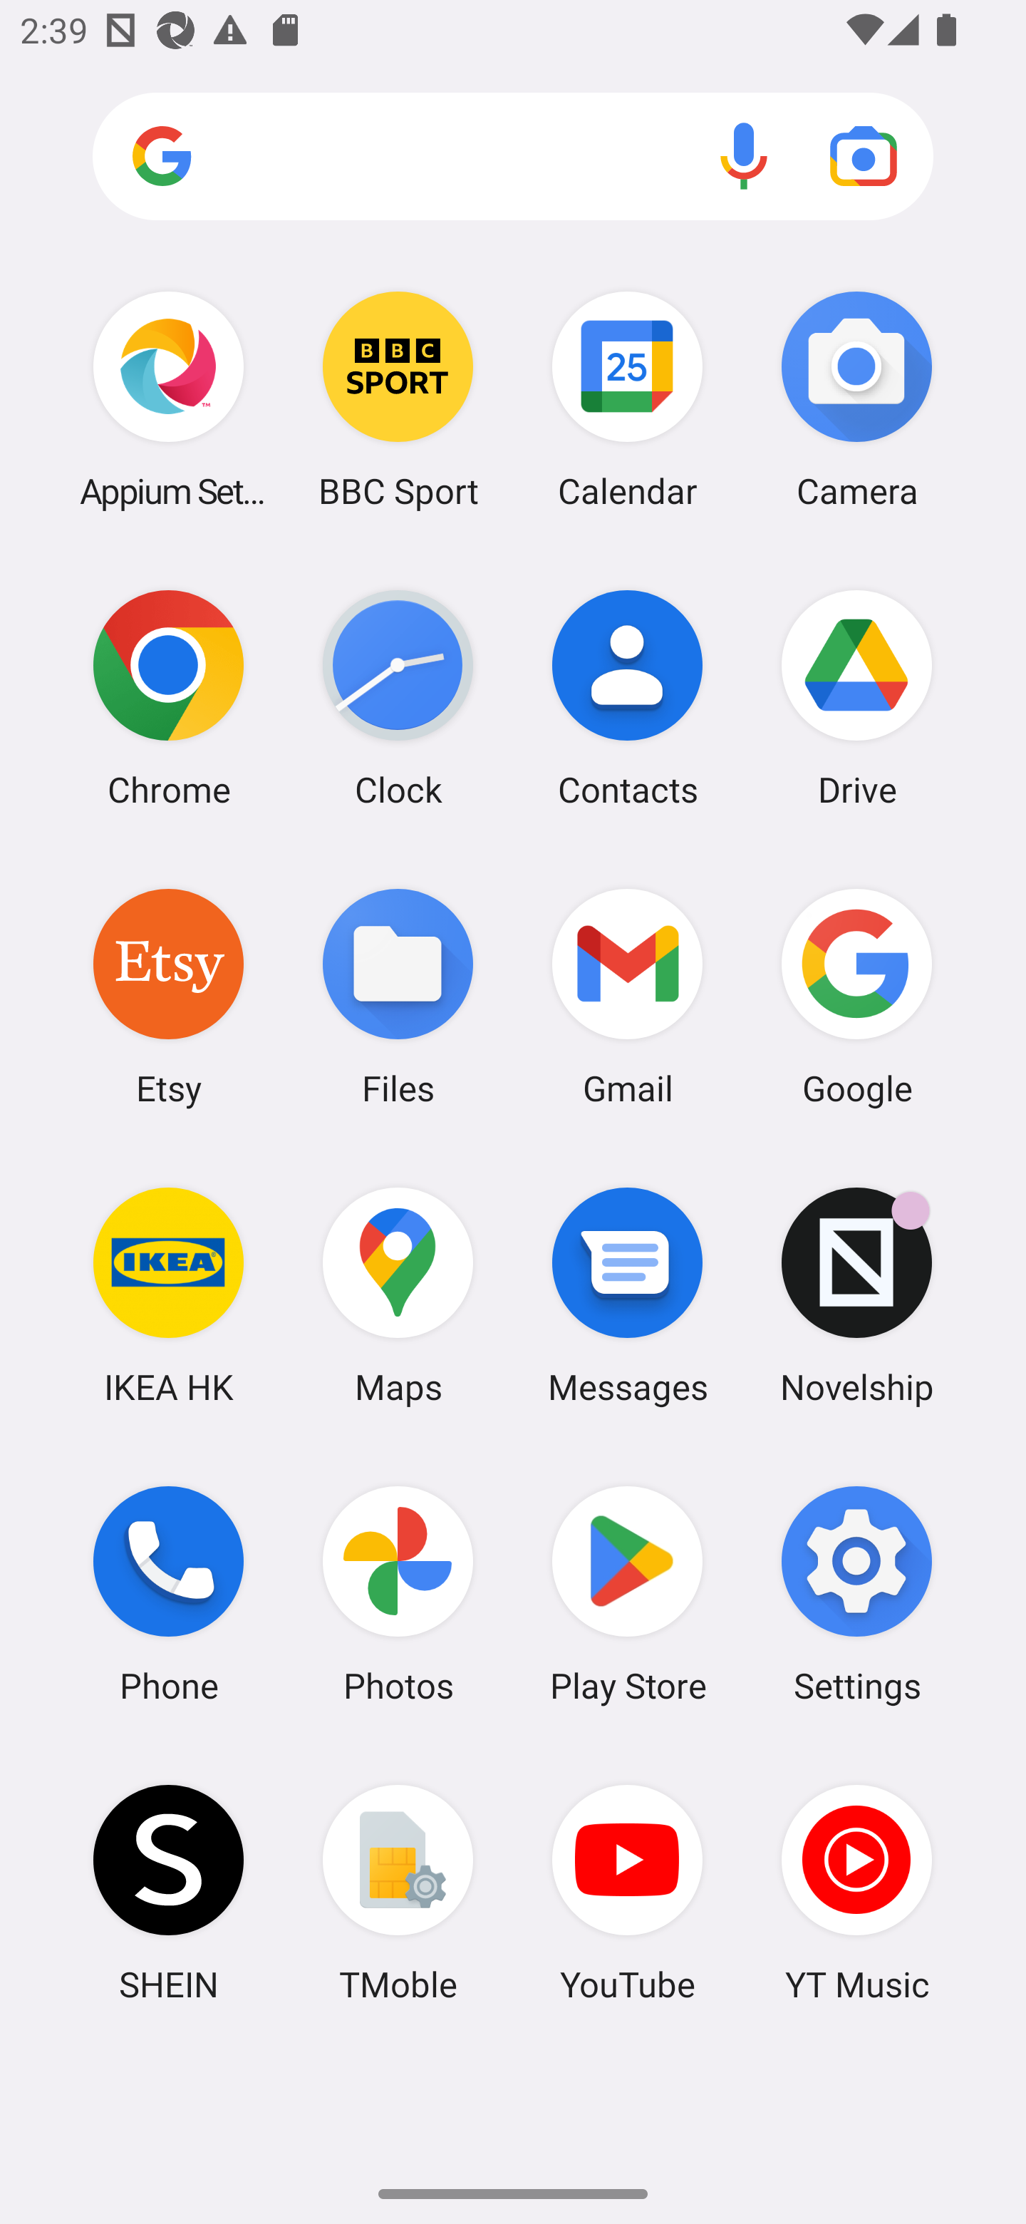  I want to click on Calendar, so click(628, 399).